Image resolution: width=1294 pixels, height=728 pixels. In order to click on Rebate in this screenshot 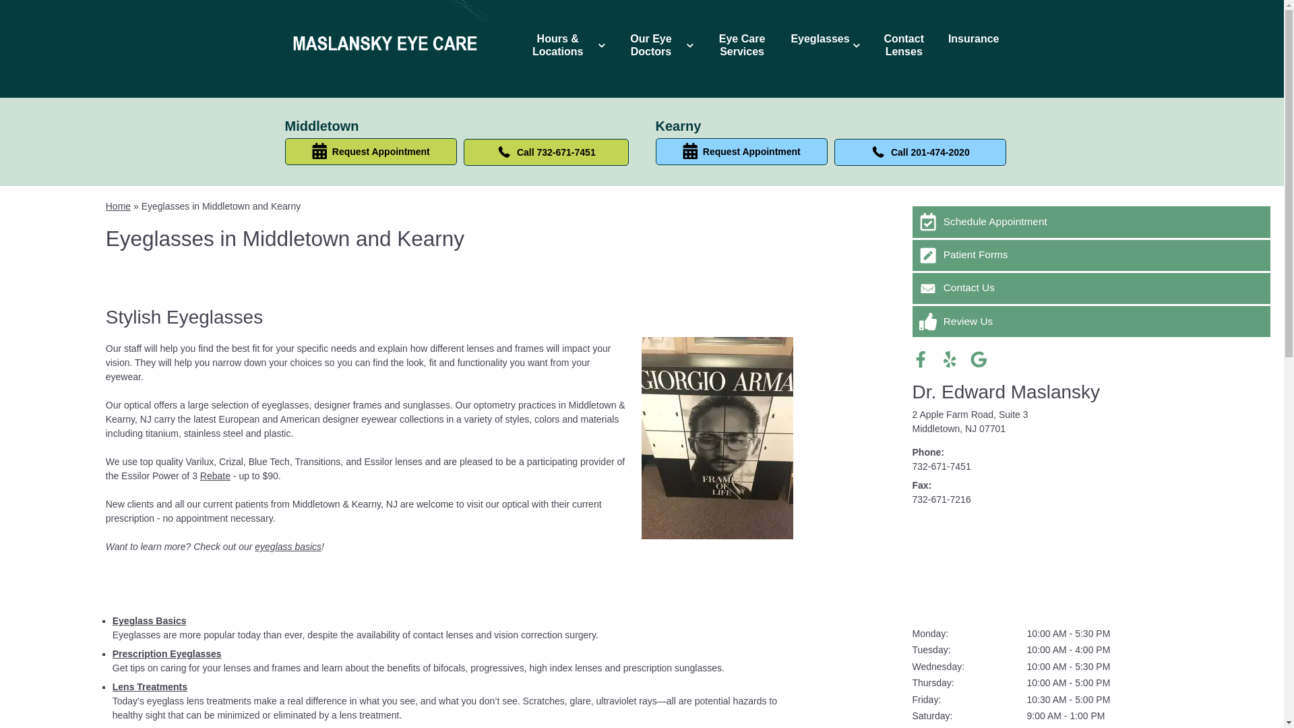, I will do `click(215, 475)`.